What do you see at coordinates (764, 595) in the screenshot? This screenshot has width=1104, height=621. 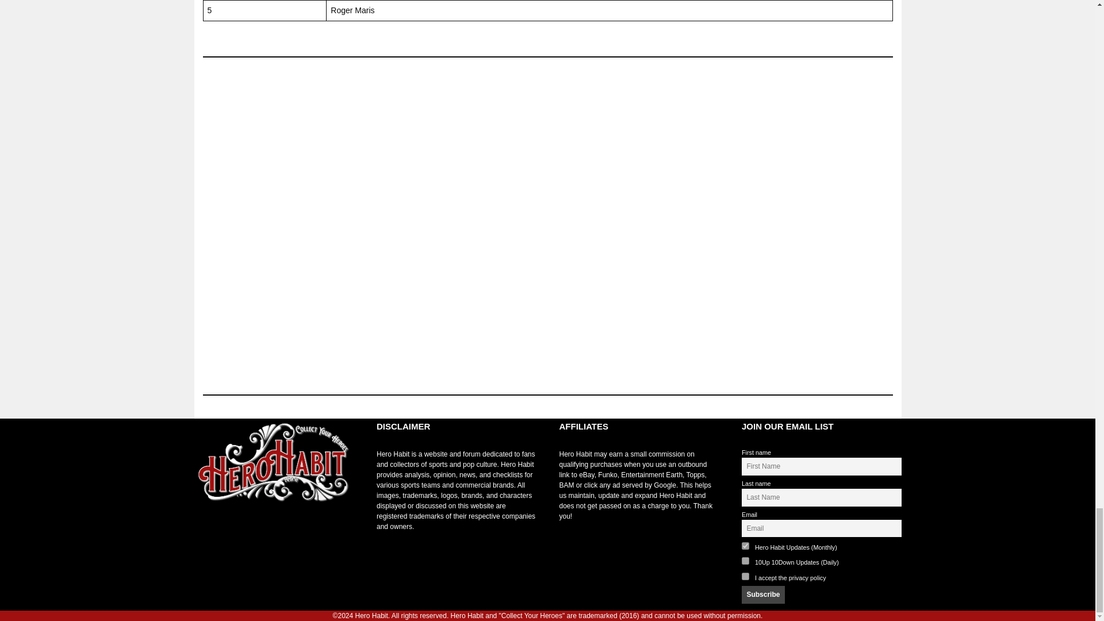 I see `Subscribe` at bounding box center [764, 595].